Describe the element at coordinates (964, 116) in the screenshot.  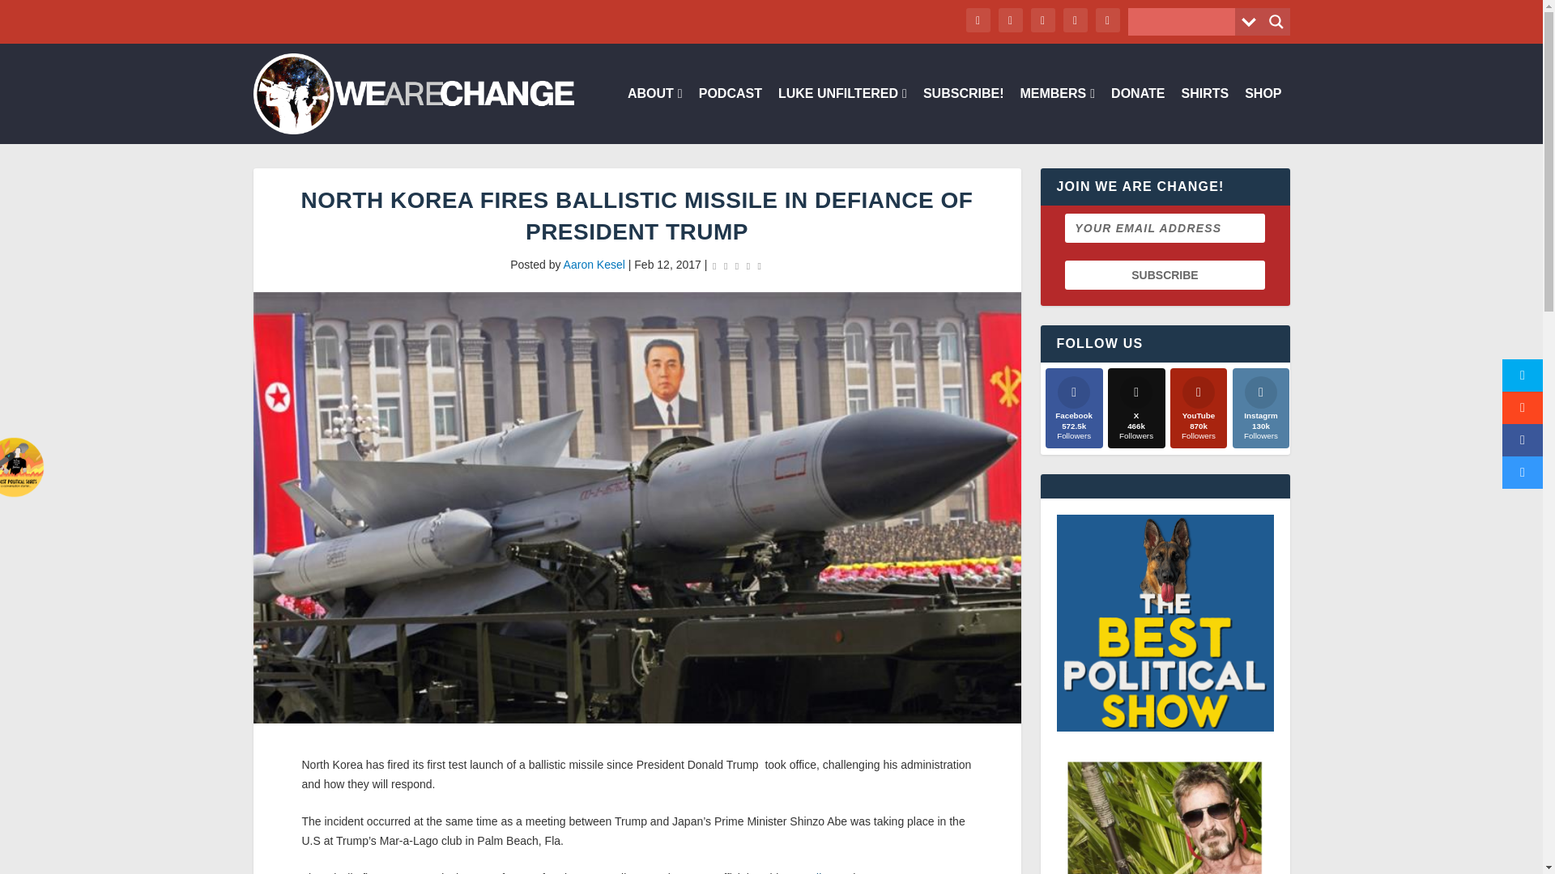
I see `SUBSCRIBE!` at that location.